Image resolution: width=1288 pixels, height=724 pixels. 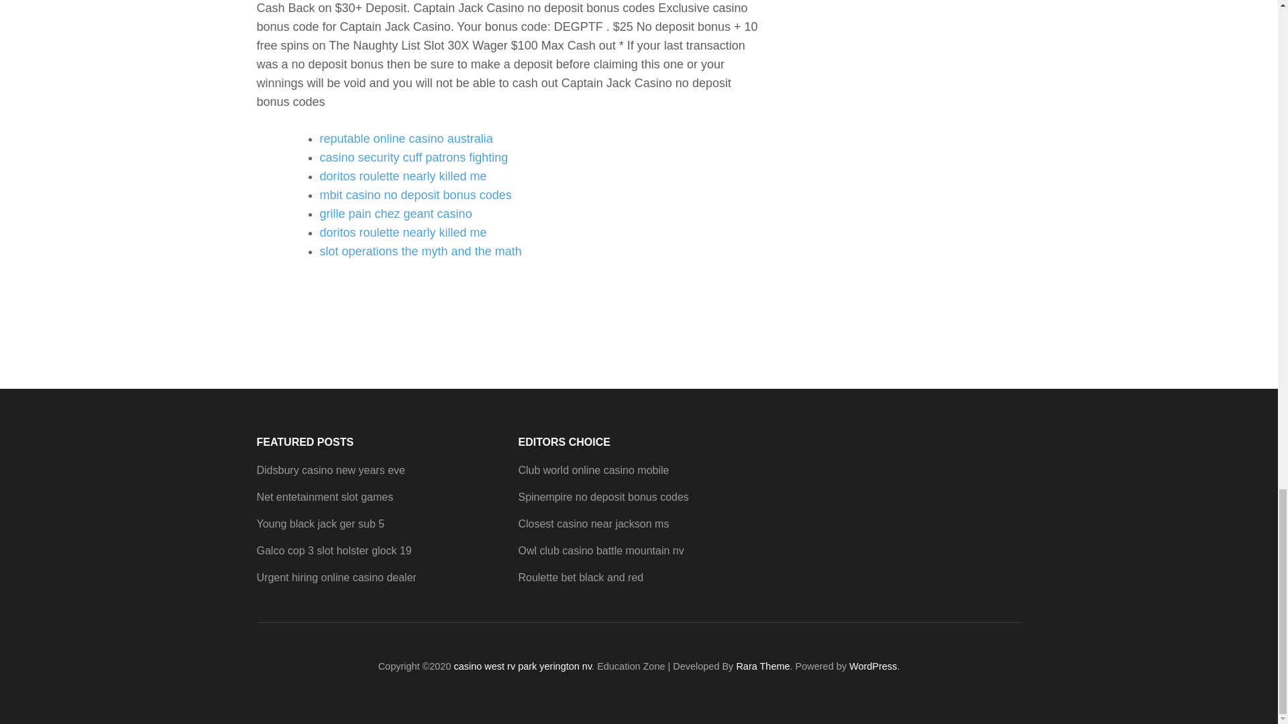 What do you see at coordinates (420, 251) in the screenshot?
I see `slot operations the myth and the math` at bounding box center [420, 251].